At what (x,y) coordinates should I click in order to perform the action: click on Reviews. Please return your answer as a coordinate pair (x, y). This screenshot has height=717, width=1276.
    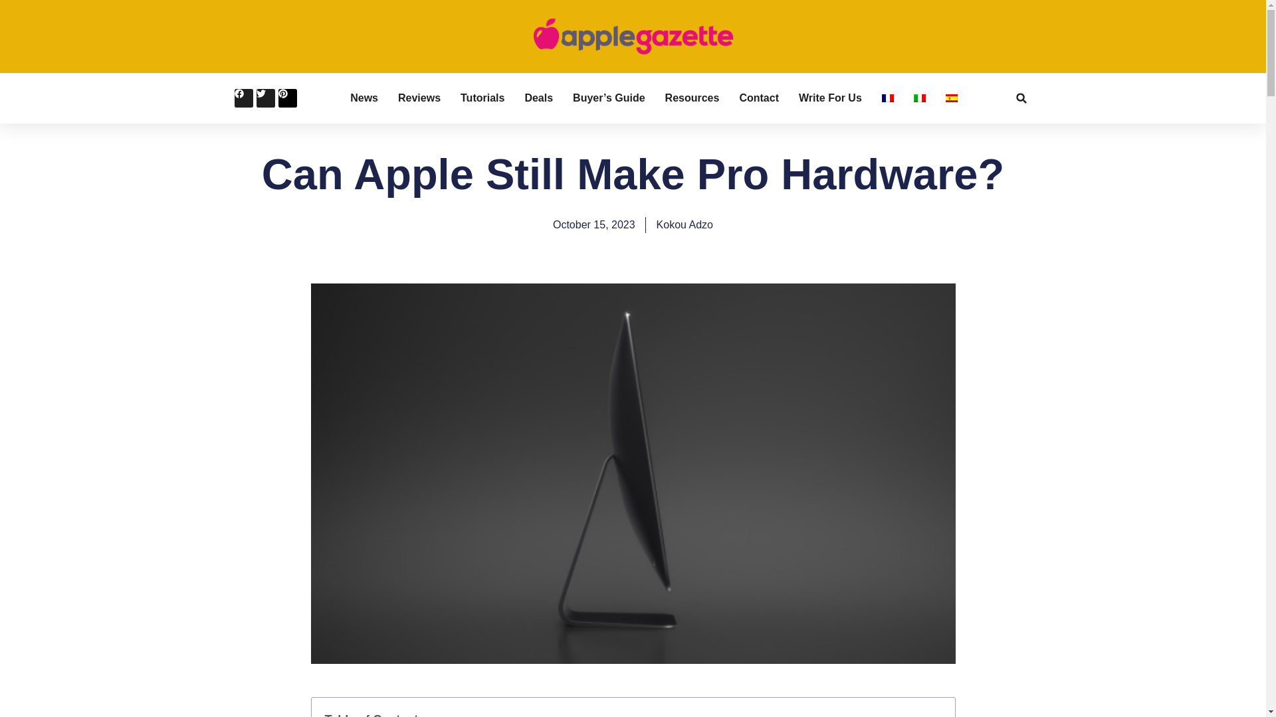
    Looking at the image, I should click on (419, 98).